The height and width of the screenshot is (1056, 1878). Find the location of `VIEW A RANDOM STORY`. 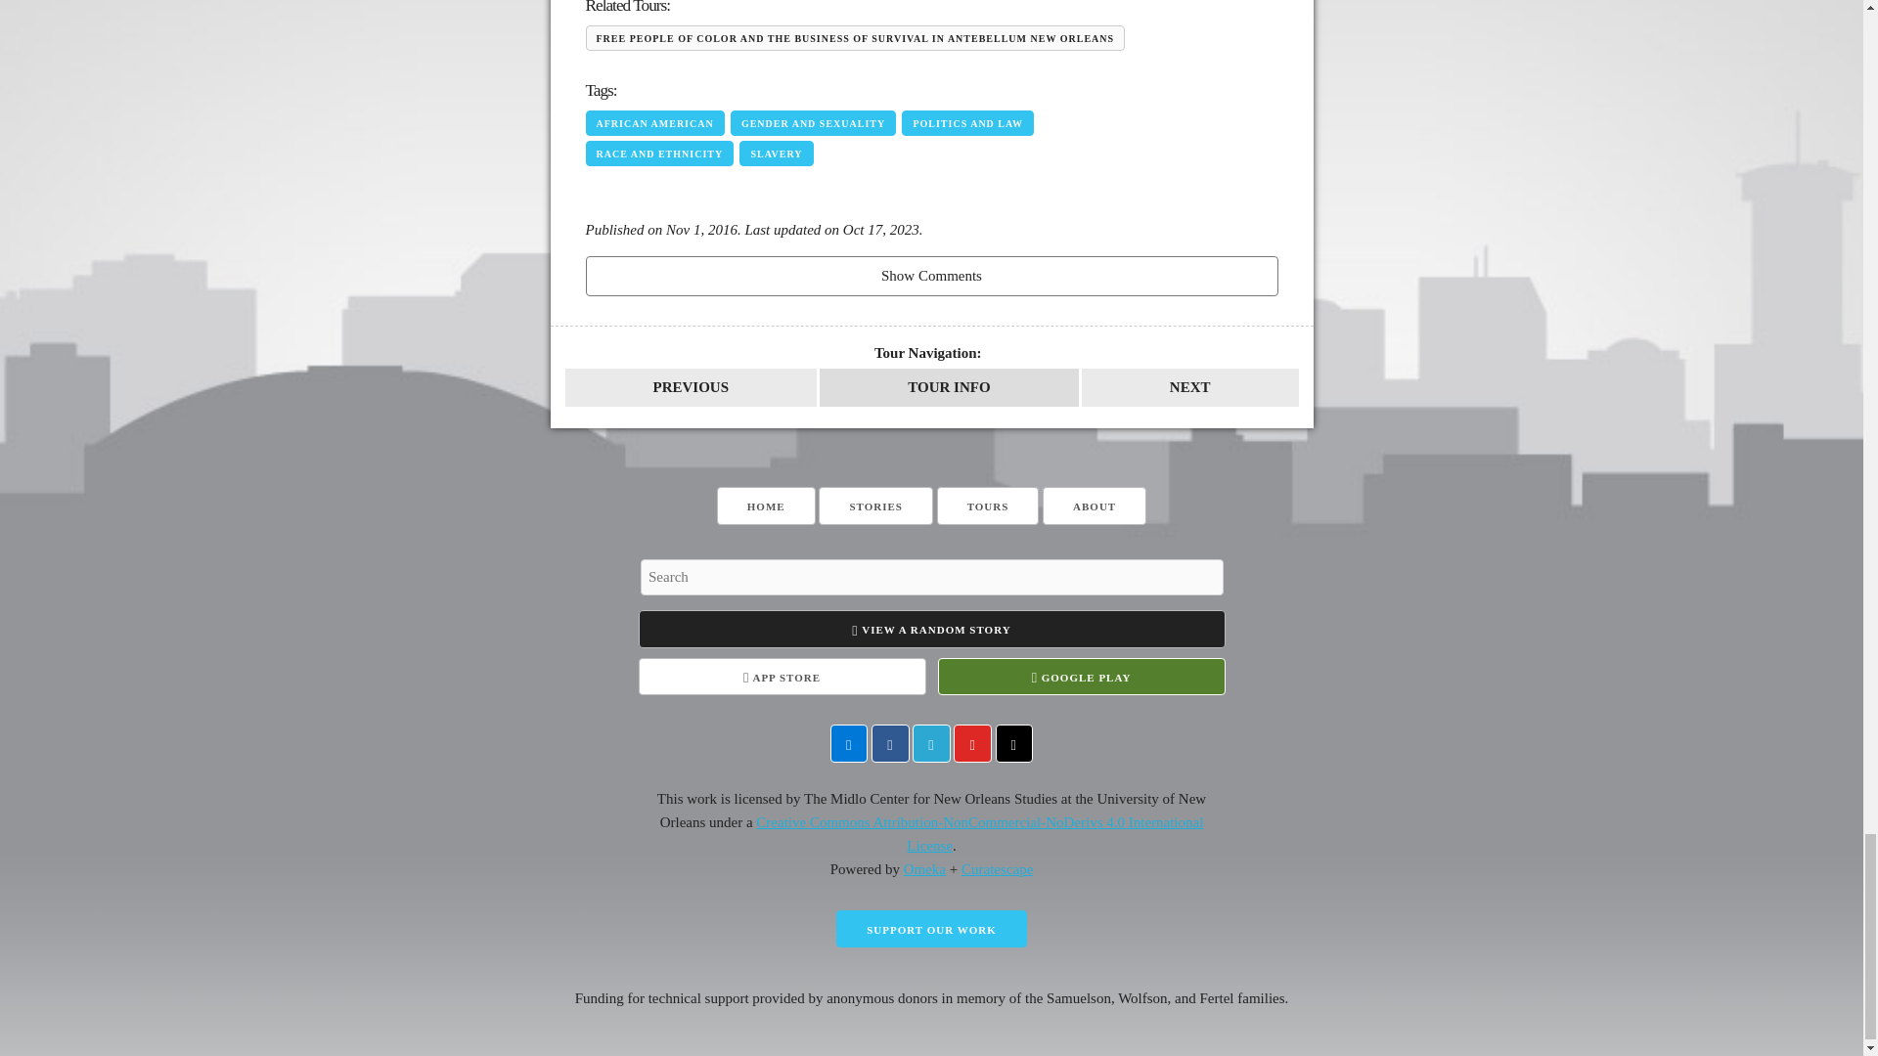

VIEW A RANDOM STORY is located at coordinates (931, 630).